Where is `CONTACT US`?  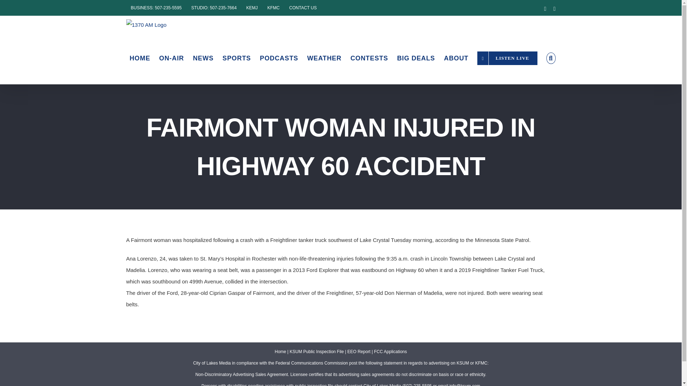 CONTACT US is located at coordinates (303, 7).